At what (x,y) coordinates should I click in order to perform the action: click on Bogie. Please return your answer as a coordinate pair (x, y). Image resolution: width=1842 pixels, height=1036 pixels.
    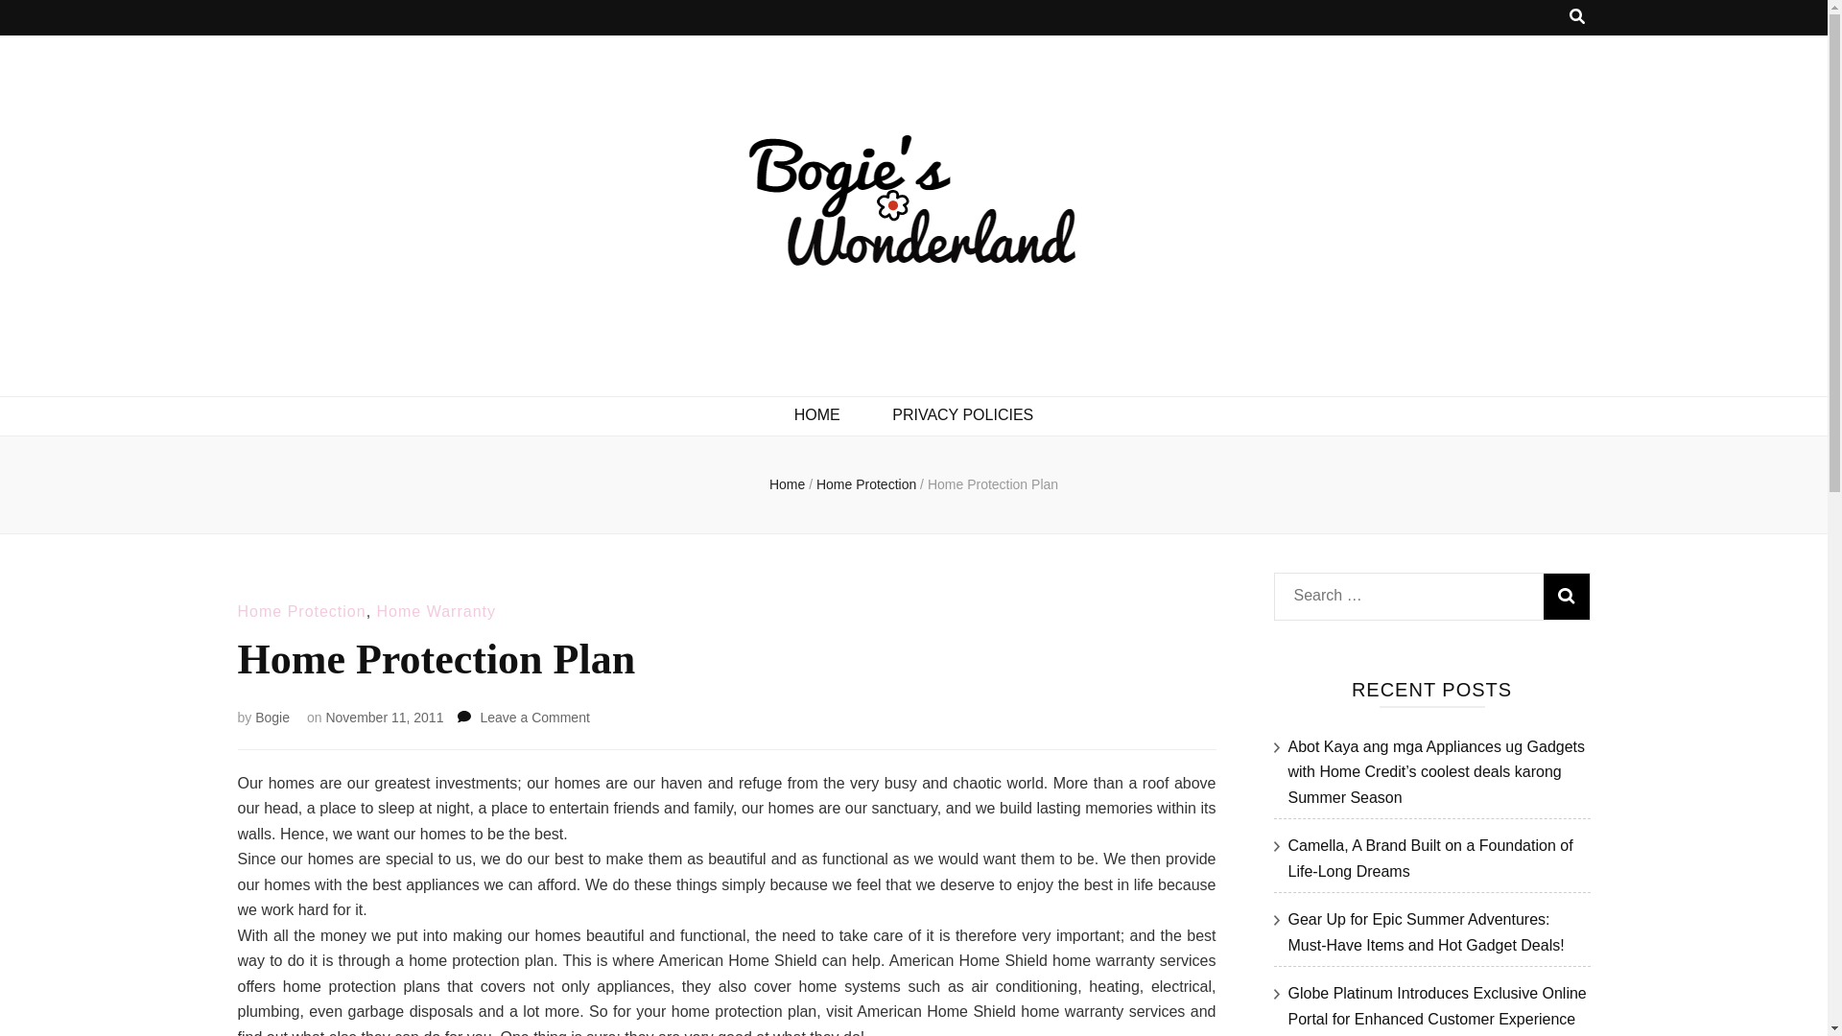
    Looking at the image, I should click on (272, 718).